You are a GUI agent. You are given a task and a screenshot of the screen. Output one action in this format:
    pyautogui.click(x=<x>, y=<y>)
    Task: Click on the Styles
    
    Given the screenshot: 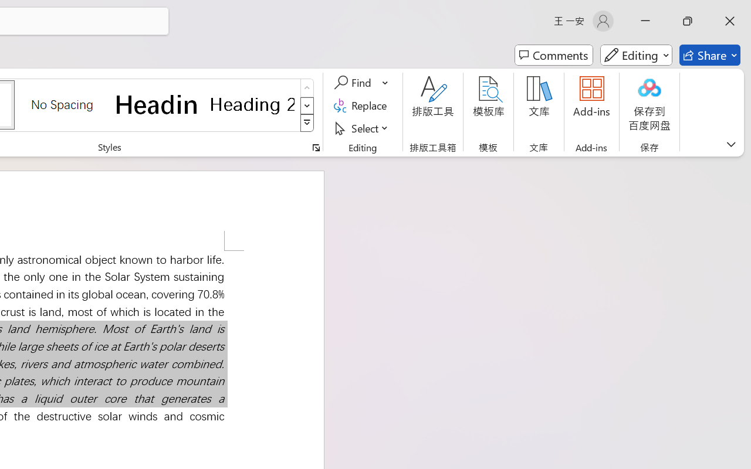 What is the action you would take?
    pyautogui.click(x=307, y=123)
    